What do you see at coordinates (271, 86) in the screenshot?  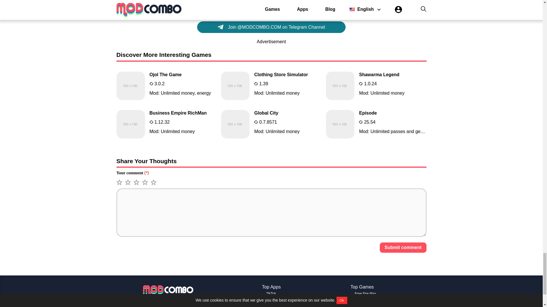 I see `Clothing Store Simulator` at bounding box center [271, 86].